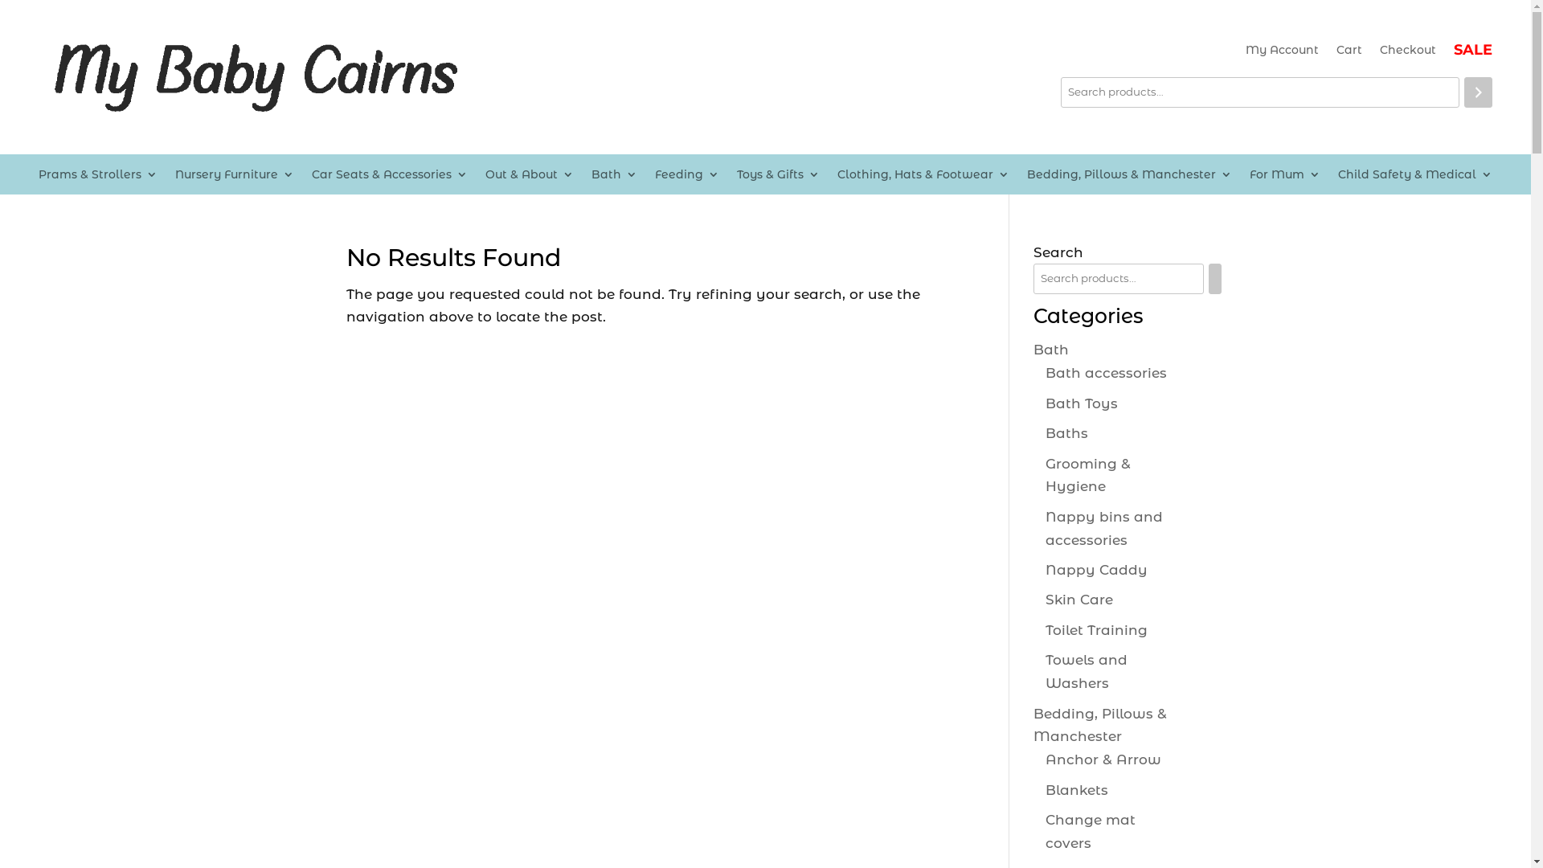 The width and height of the screenshot is (1543, 868). Describe the element at coordinates (254, 77) in the screenshot. I see `mybabycairnslogo_Black(1)grey` at that location.